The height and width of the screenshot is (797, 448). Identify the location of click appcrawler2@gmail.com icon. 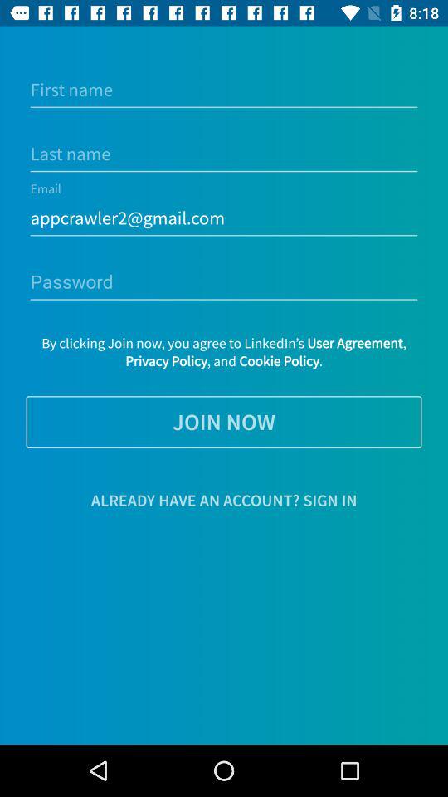
(224, 218).